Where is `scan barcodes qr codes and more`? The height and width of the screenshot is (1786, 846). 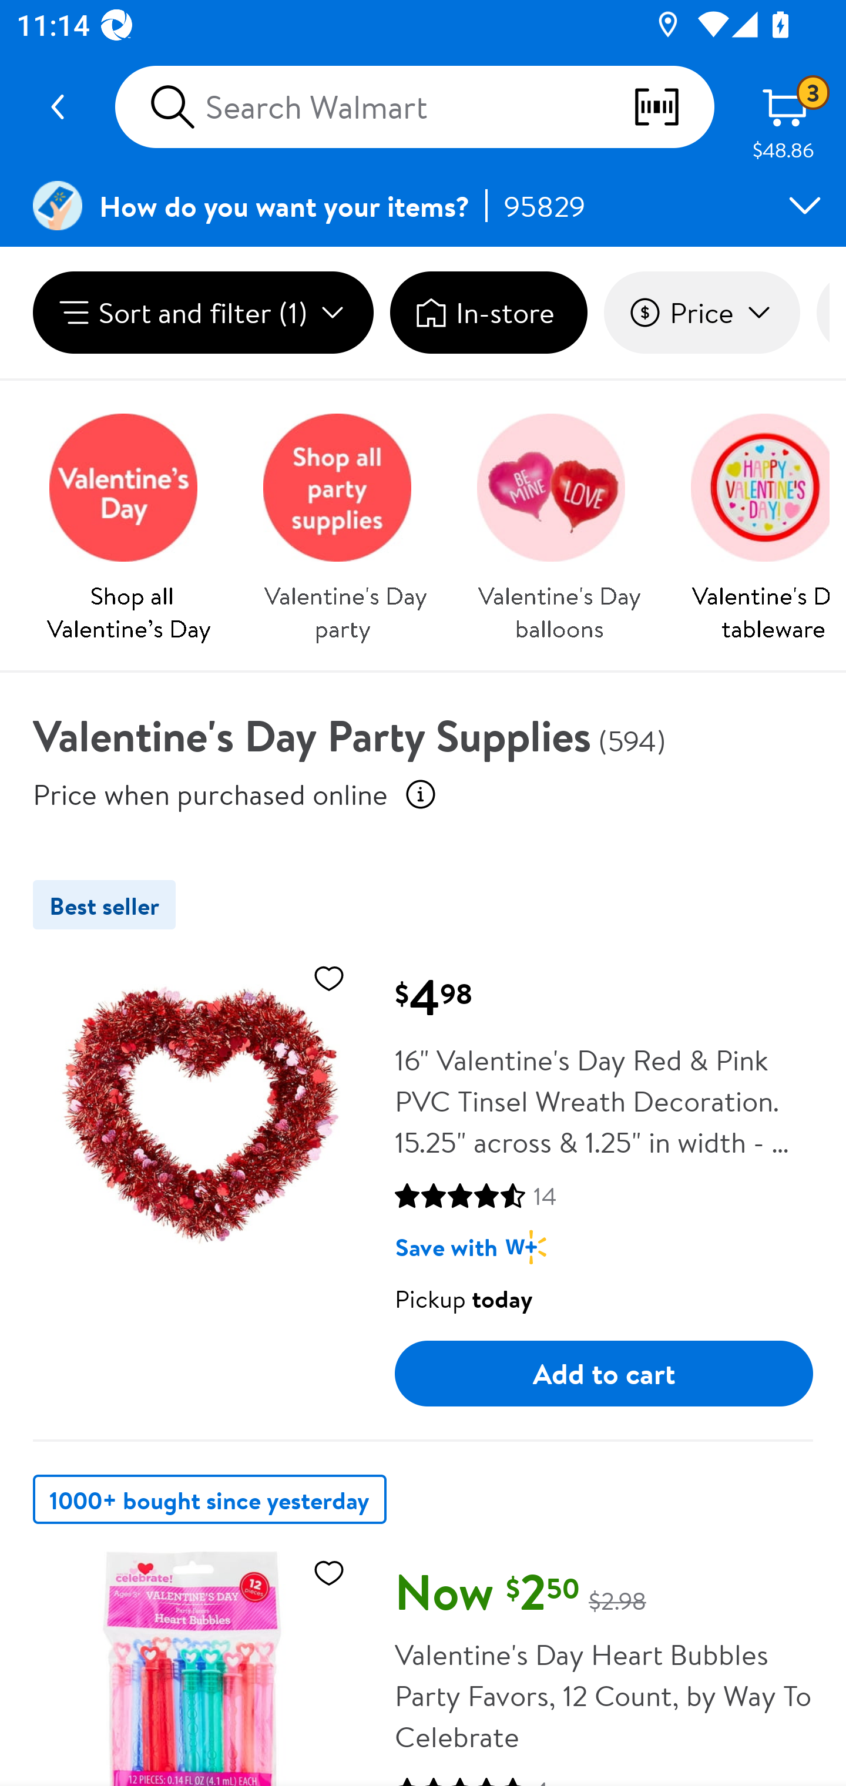 scan barcodes qr codes and more is located at coordinates (673, 107).